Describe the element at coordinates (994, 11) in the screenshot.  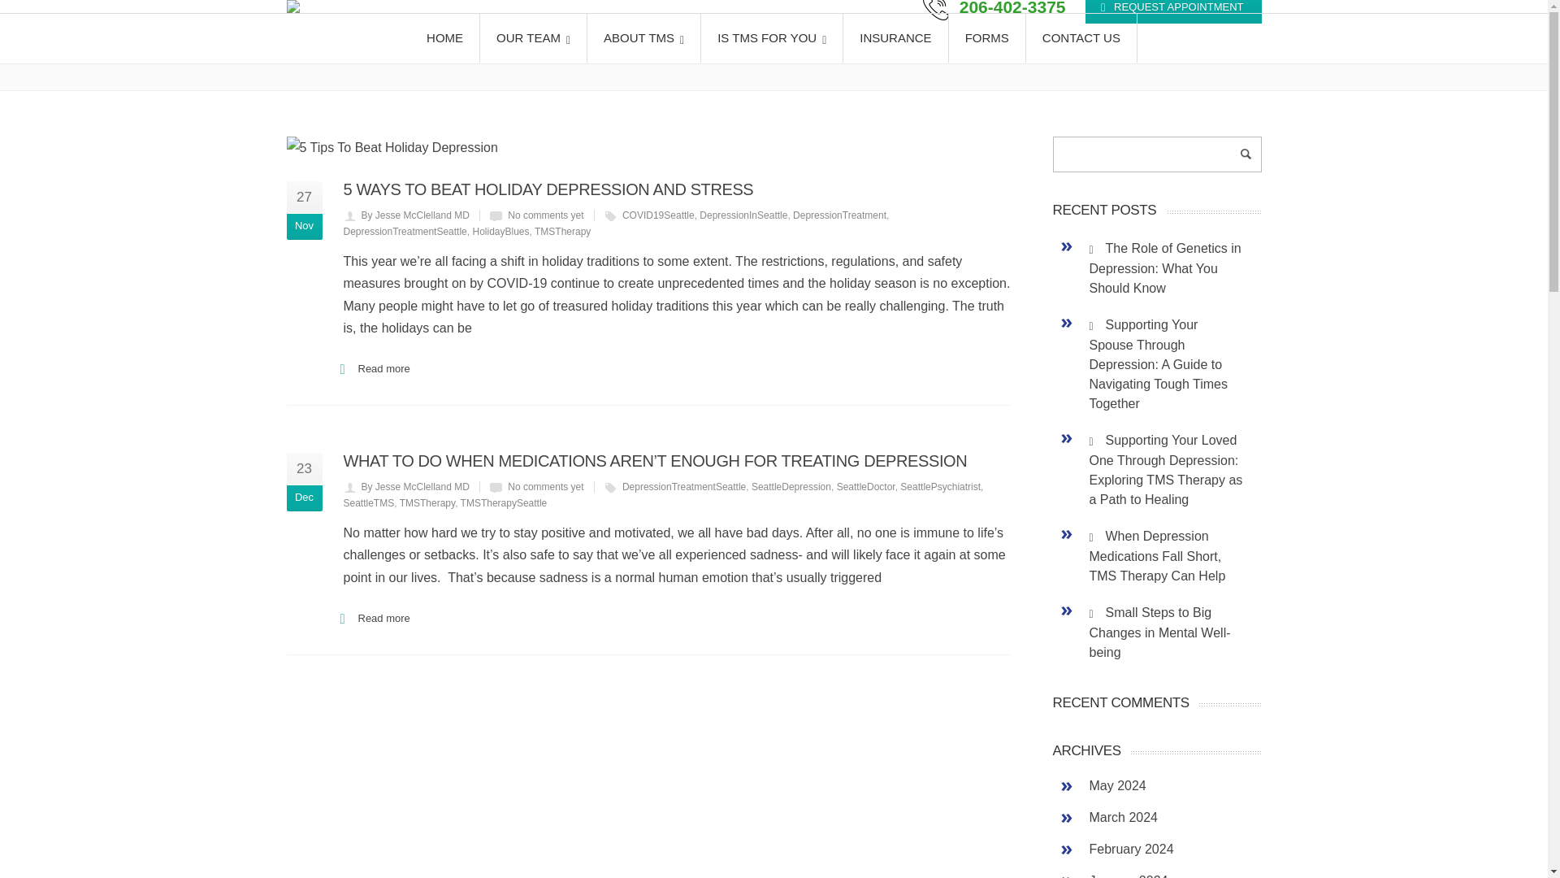
I see `206-402-3375` at that location.